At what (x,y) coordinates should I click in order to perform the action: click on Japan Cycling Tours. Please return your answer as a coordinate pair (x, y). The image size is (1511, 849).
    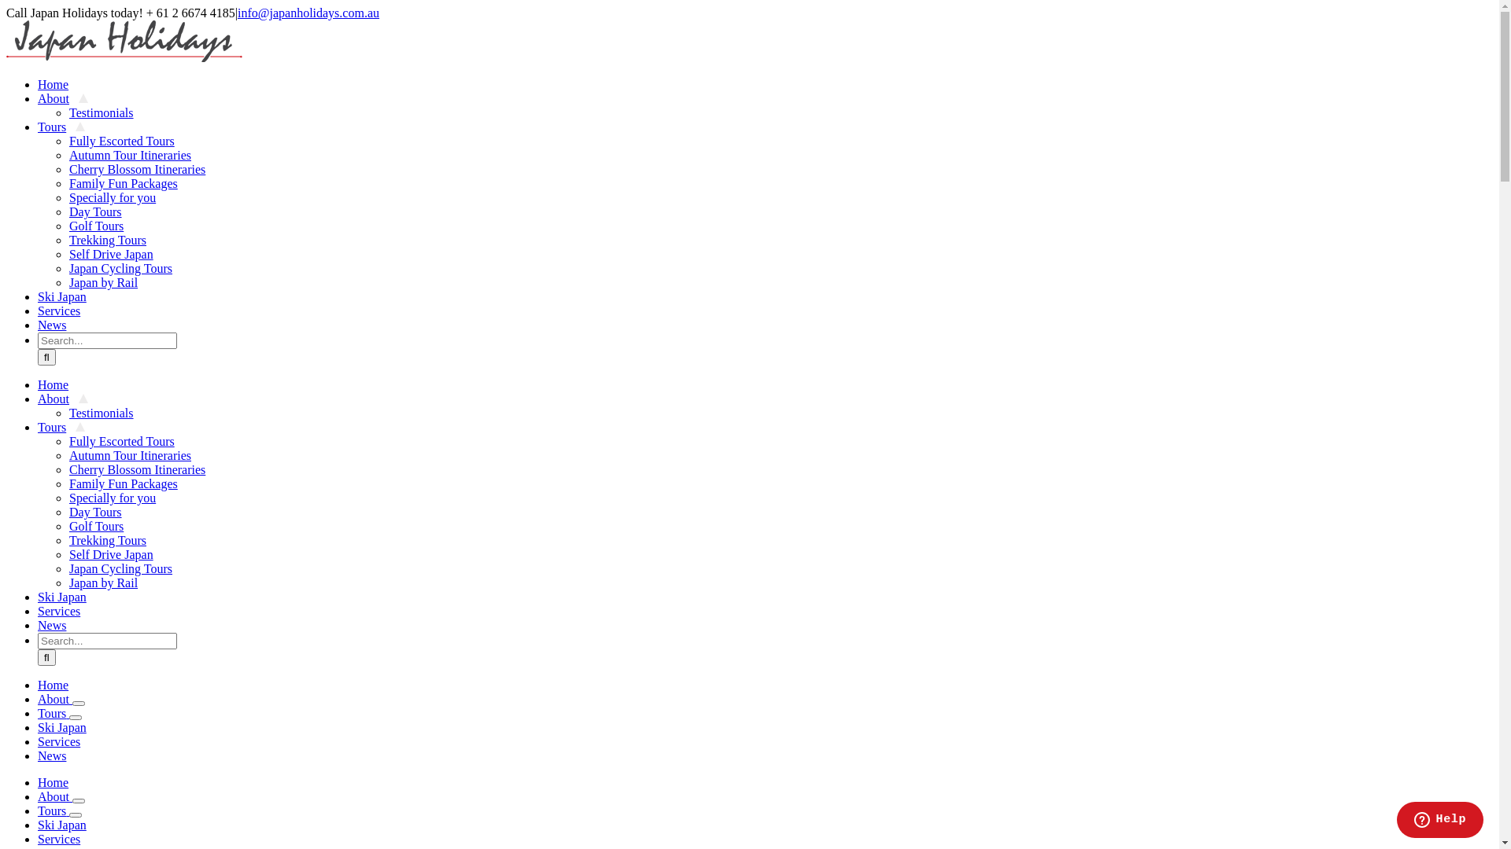
    Looking at the image, I should click on (121, 569).